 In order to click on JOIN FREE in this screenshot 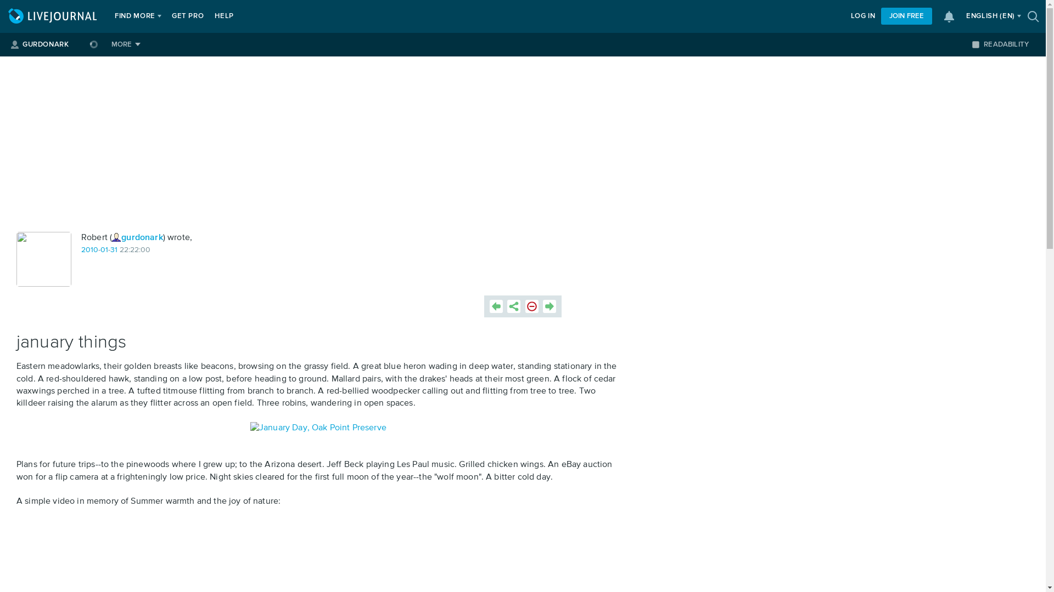, I will do `click(906, 16)`.